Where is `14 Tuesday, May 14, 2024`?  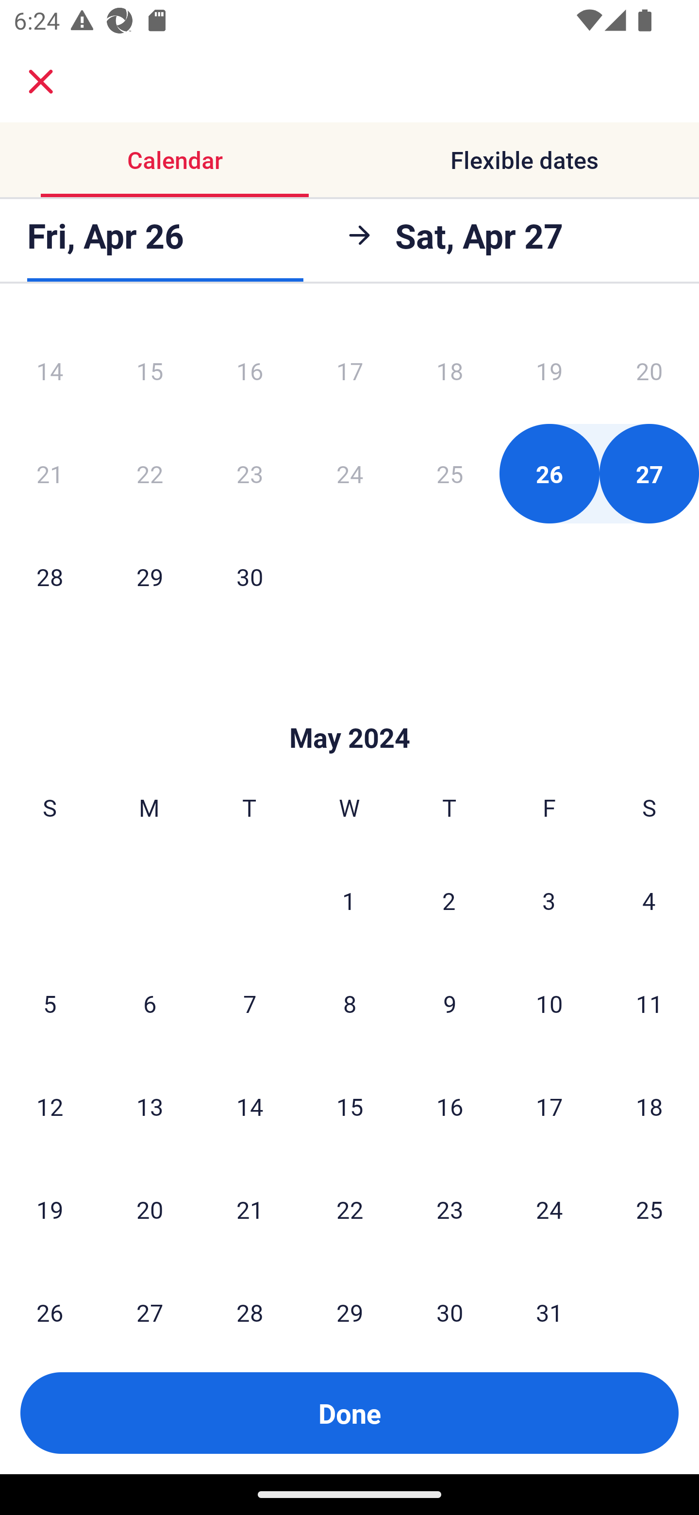
14 Tuesday, May 14, 2024 is located at coordinates (250, 1106).